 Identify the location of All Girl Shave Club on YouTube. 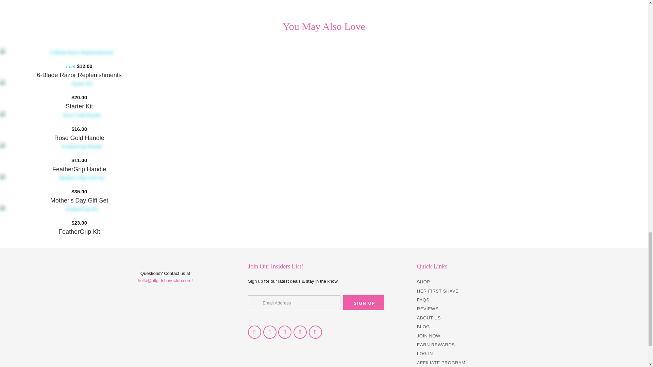
(269, 332).